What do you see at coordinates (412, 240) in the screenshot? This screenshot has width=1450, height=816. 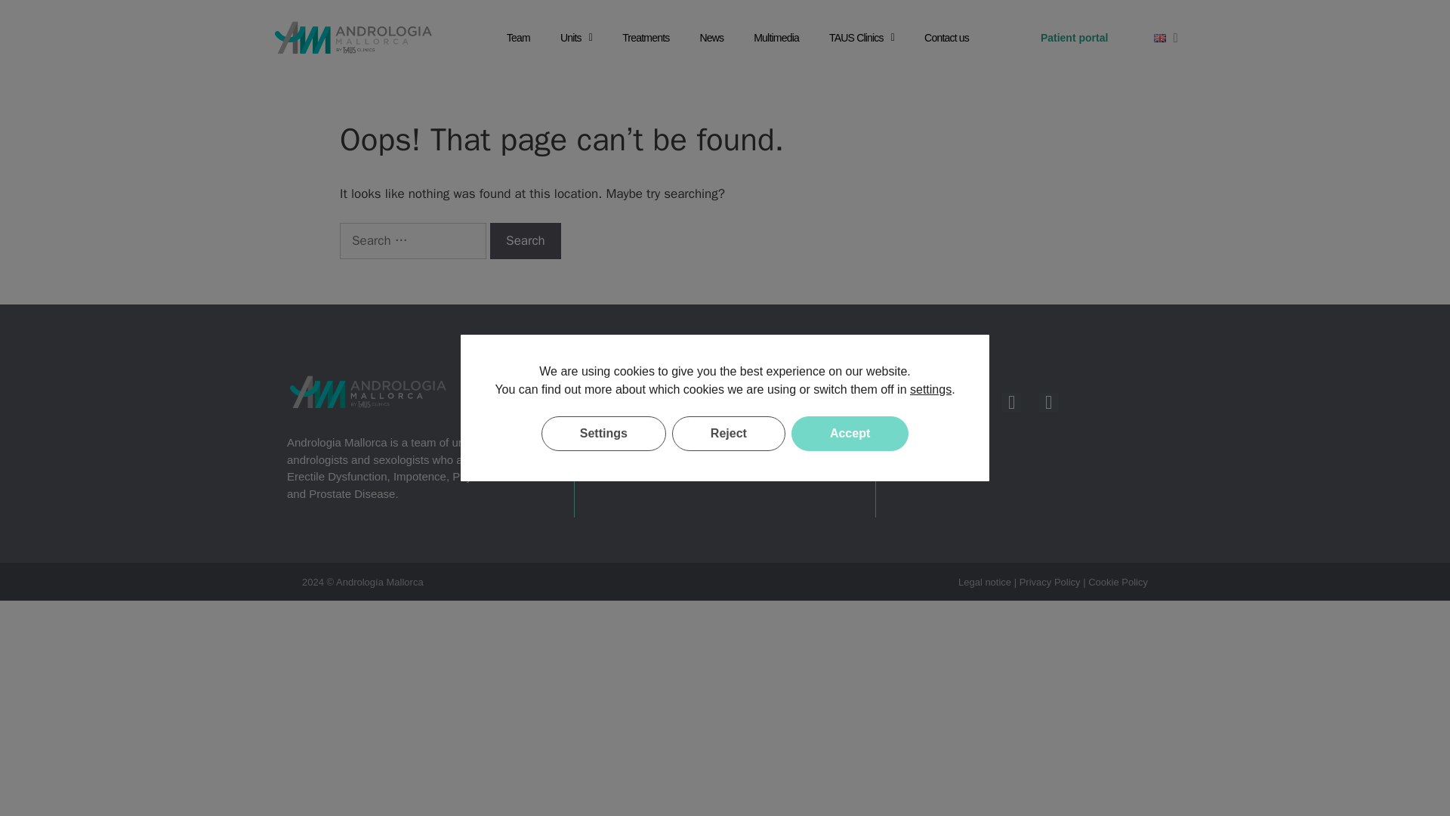 I see `Search for:` at bounding box center [412, 240].